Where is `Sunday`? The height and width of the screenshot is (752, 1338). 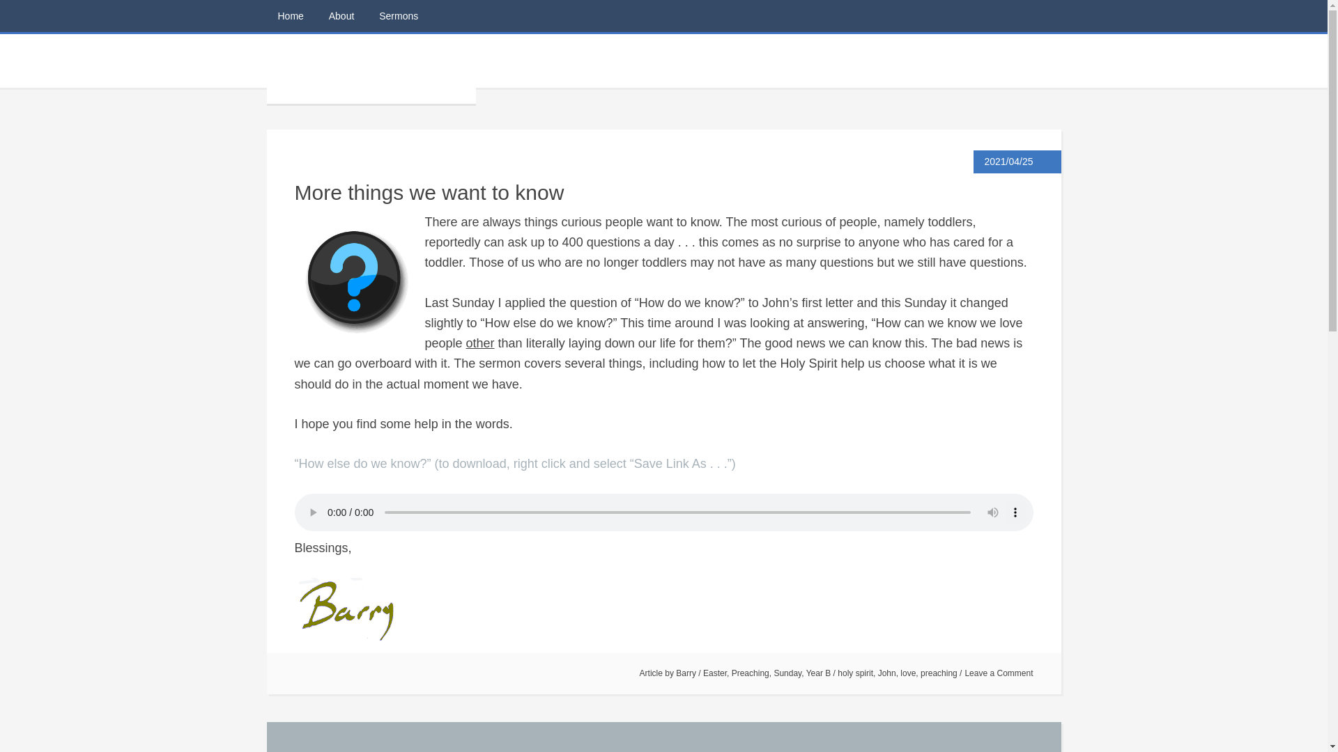 Sunday is located at coordinates (787, 673).